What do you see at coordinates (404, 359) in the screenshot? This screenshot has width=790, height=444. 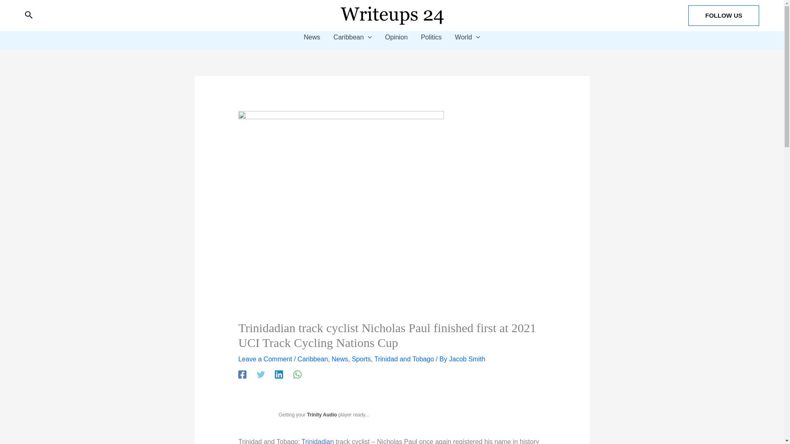 I see `Trinidad and Tobago` at bounding box center [404, 359].